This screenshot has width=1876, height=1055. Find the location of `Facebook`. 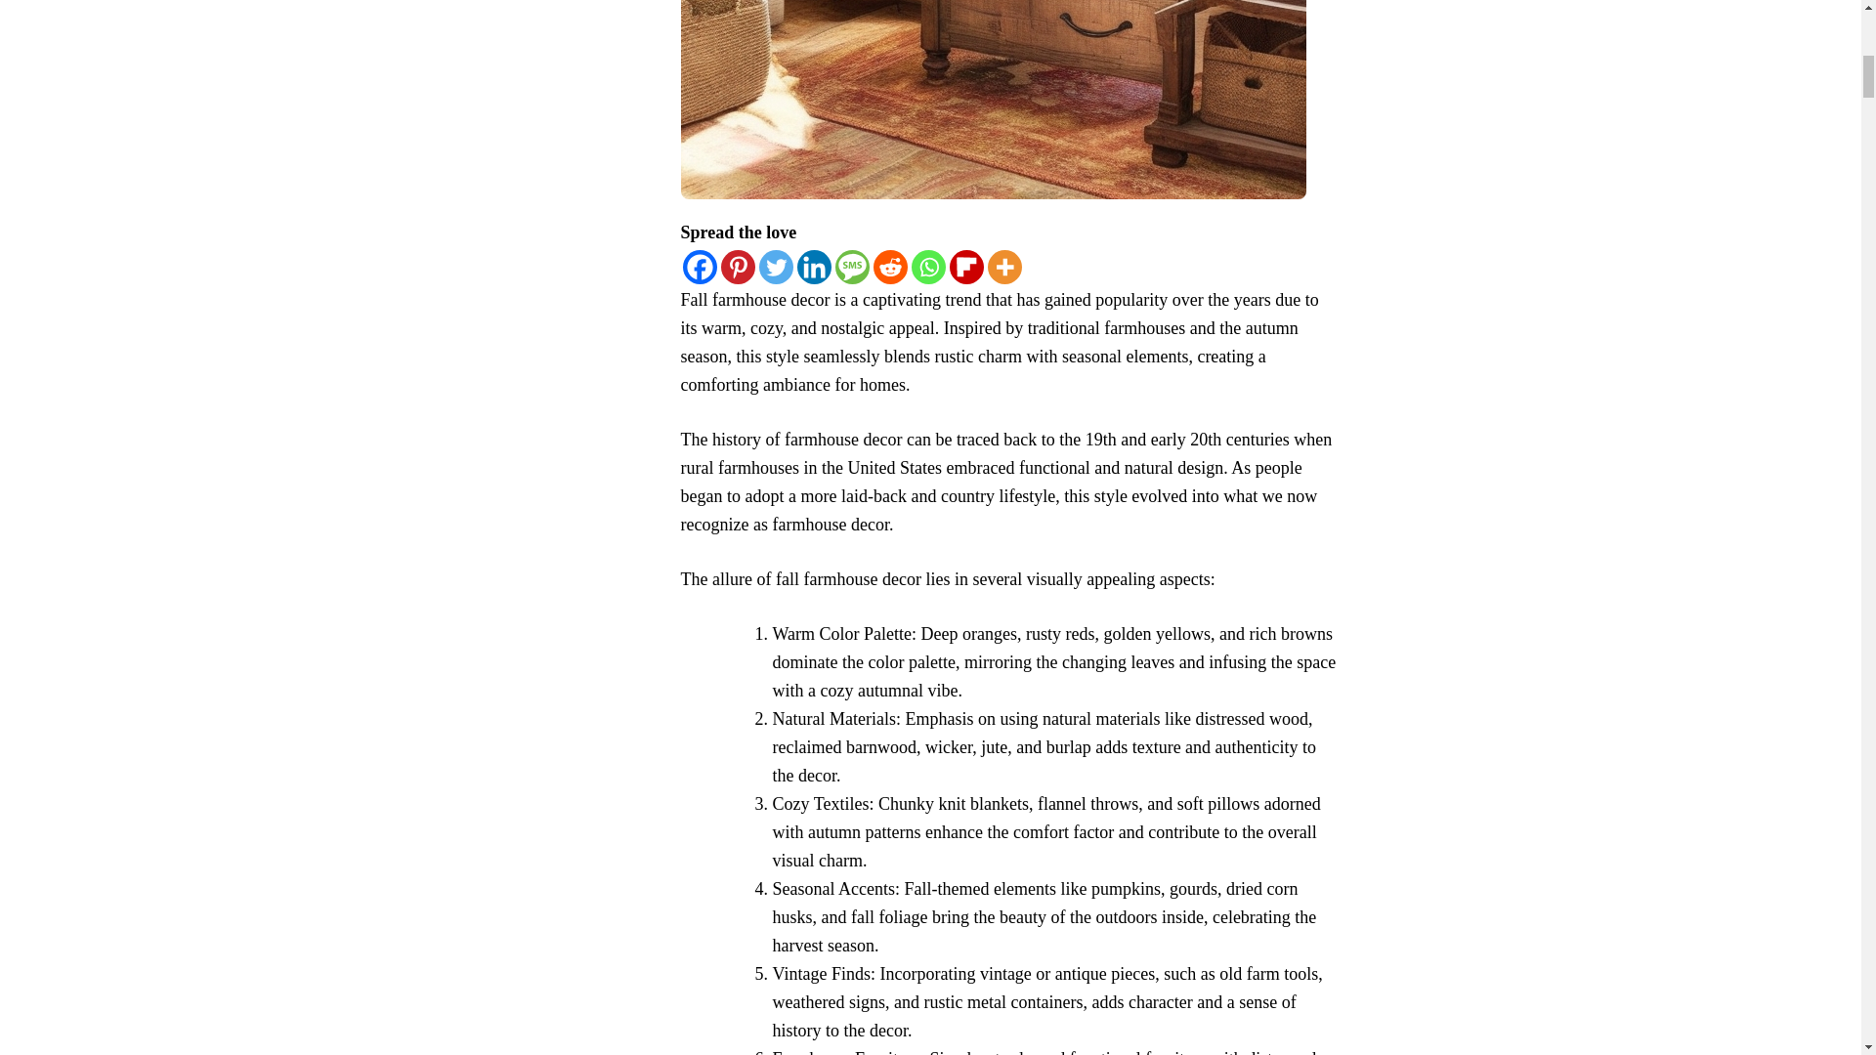

Facebook is located at coordinates (700, 266).